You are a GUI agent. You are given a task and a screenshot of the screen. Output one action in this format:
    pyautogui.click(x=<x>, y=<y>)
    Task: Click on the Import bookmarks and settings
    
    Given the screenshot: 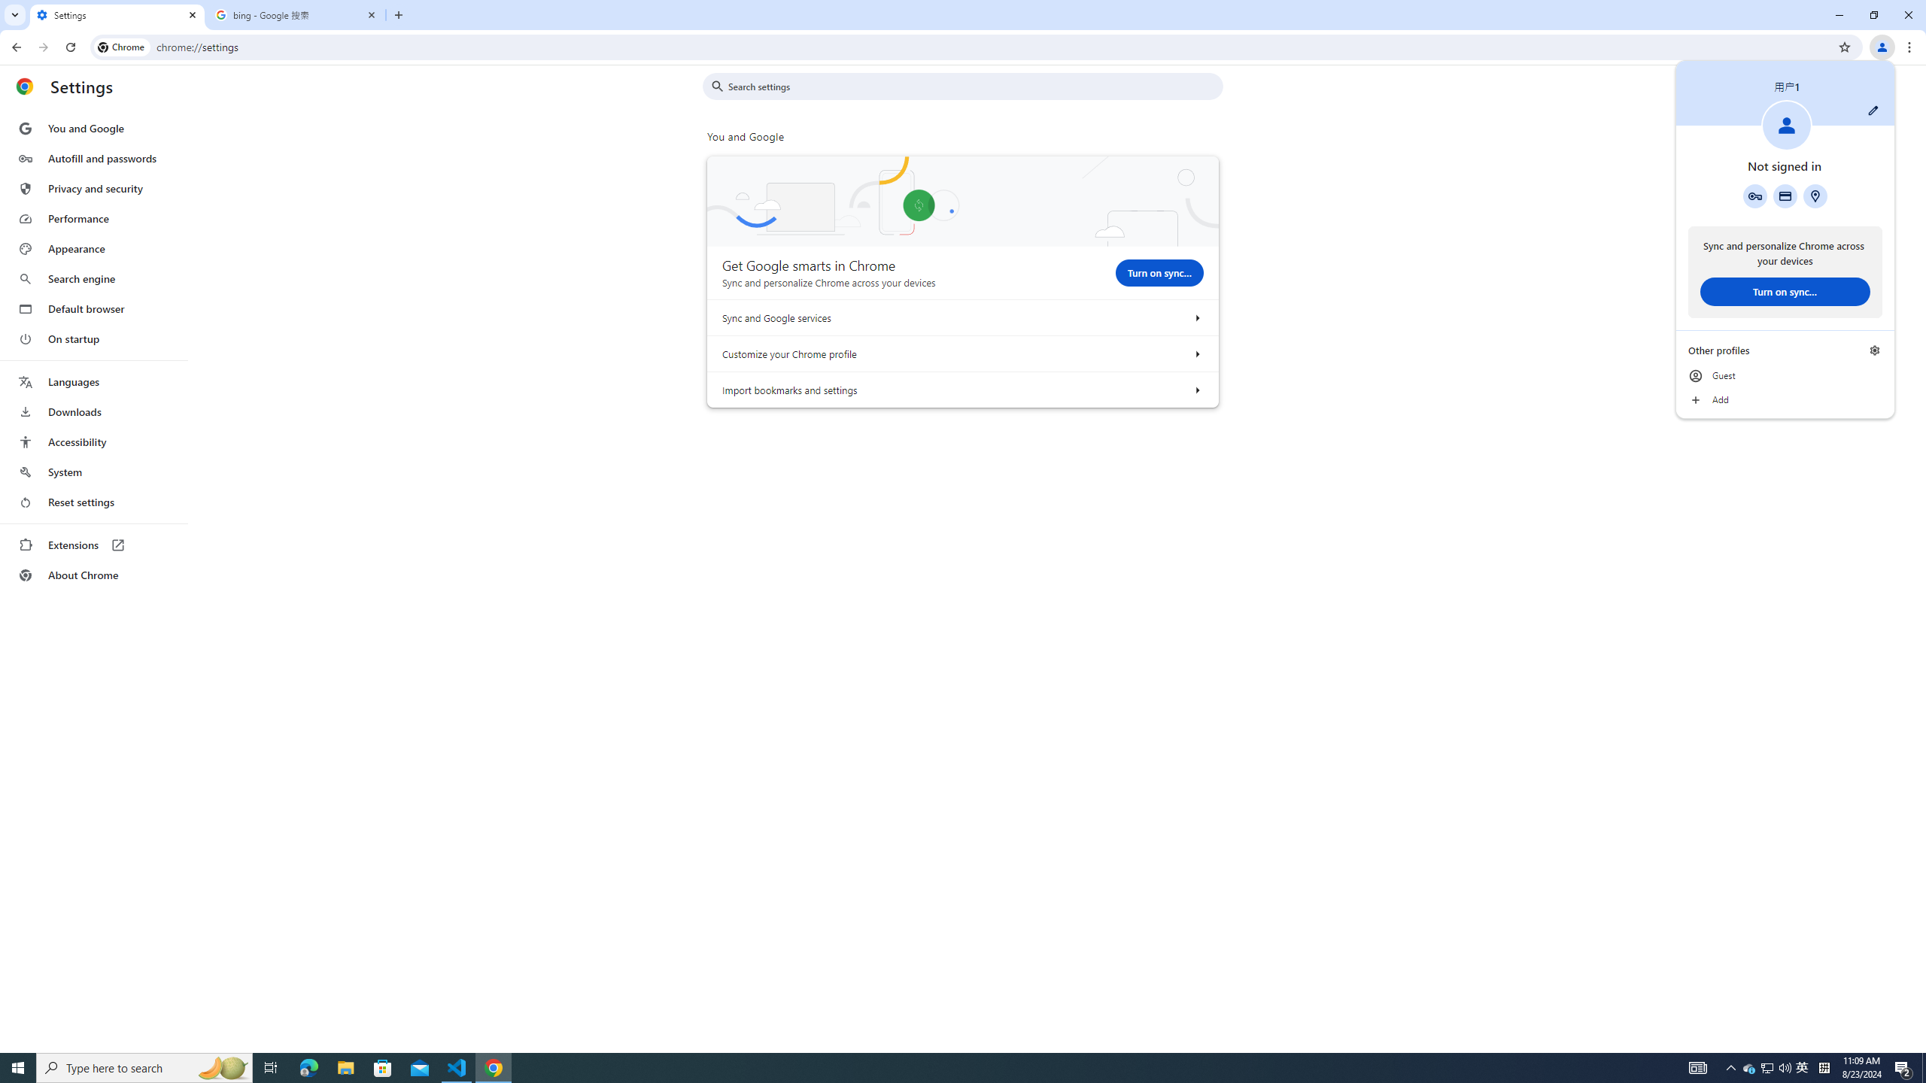 What is the action you would take?
    pyautogui.click(x=1750, y=1068)
    